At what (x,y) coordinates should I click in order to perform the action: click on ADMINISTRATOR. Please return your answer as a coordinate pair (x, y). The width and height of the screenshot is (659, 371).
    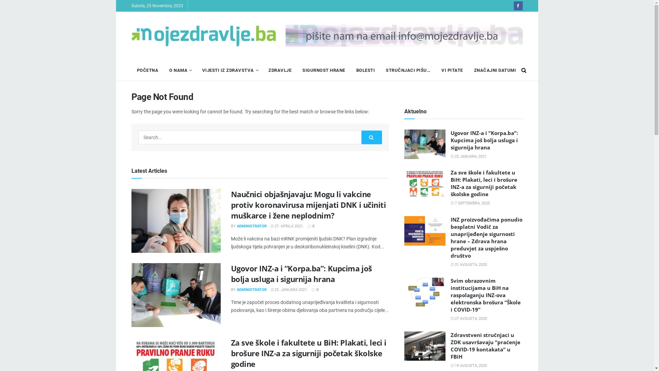
    Looking at the image, I should click on (252, 290).